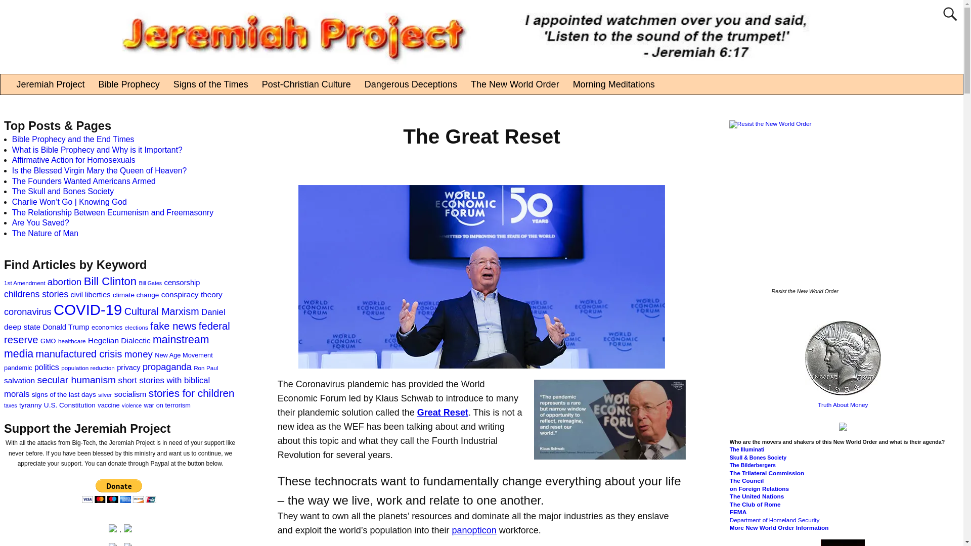  I want to click on Morning Meditations, so click(613, 84).